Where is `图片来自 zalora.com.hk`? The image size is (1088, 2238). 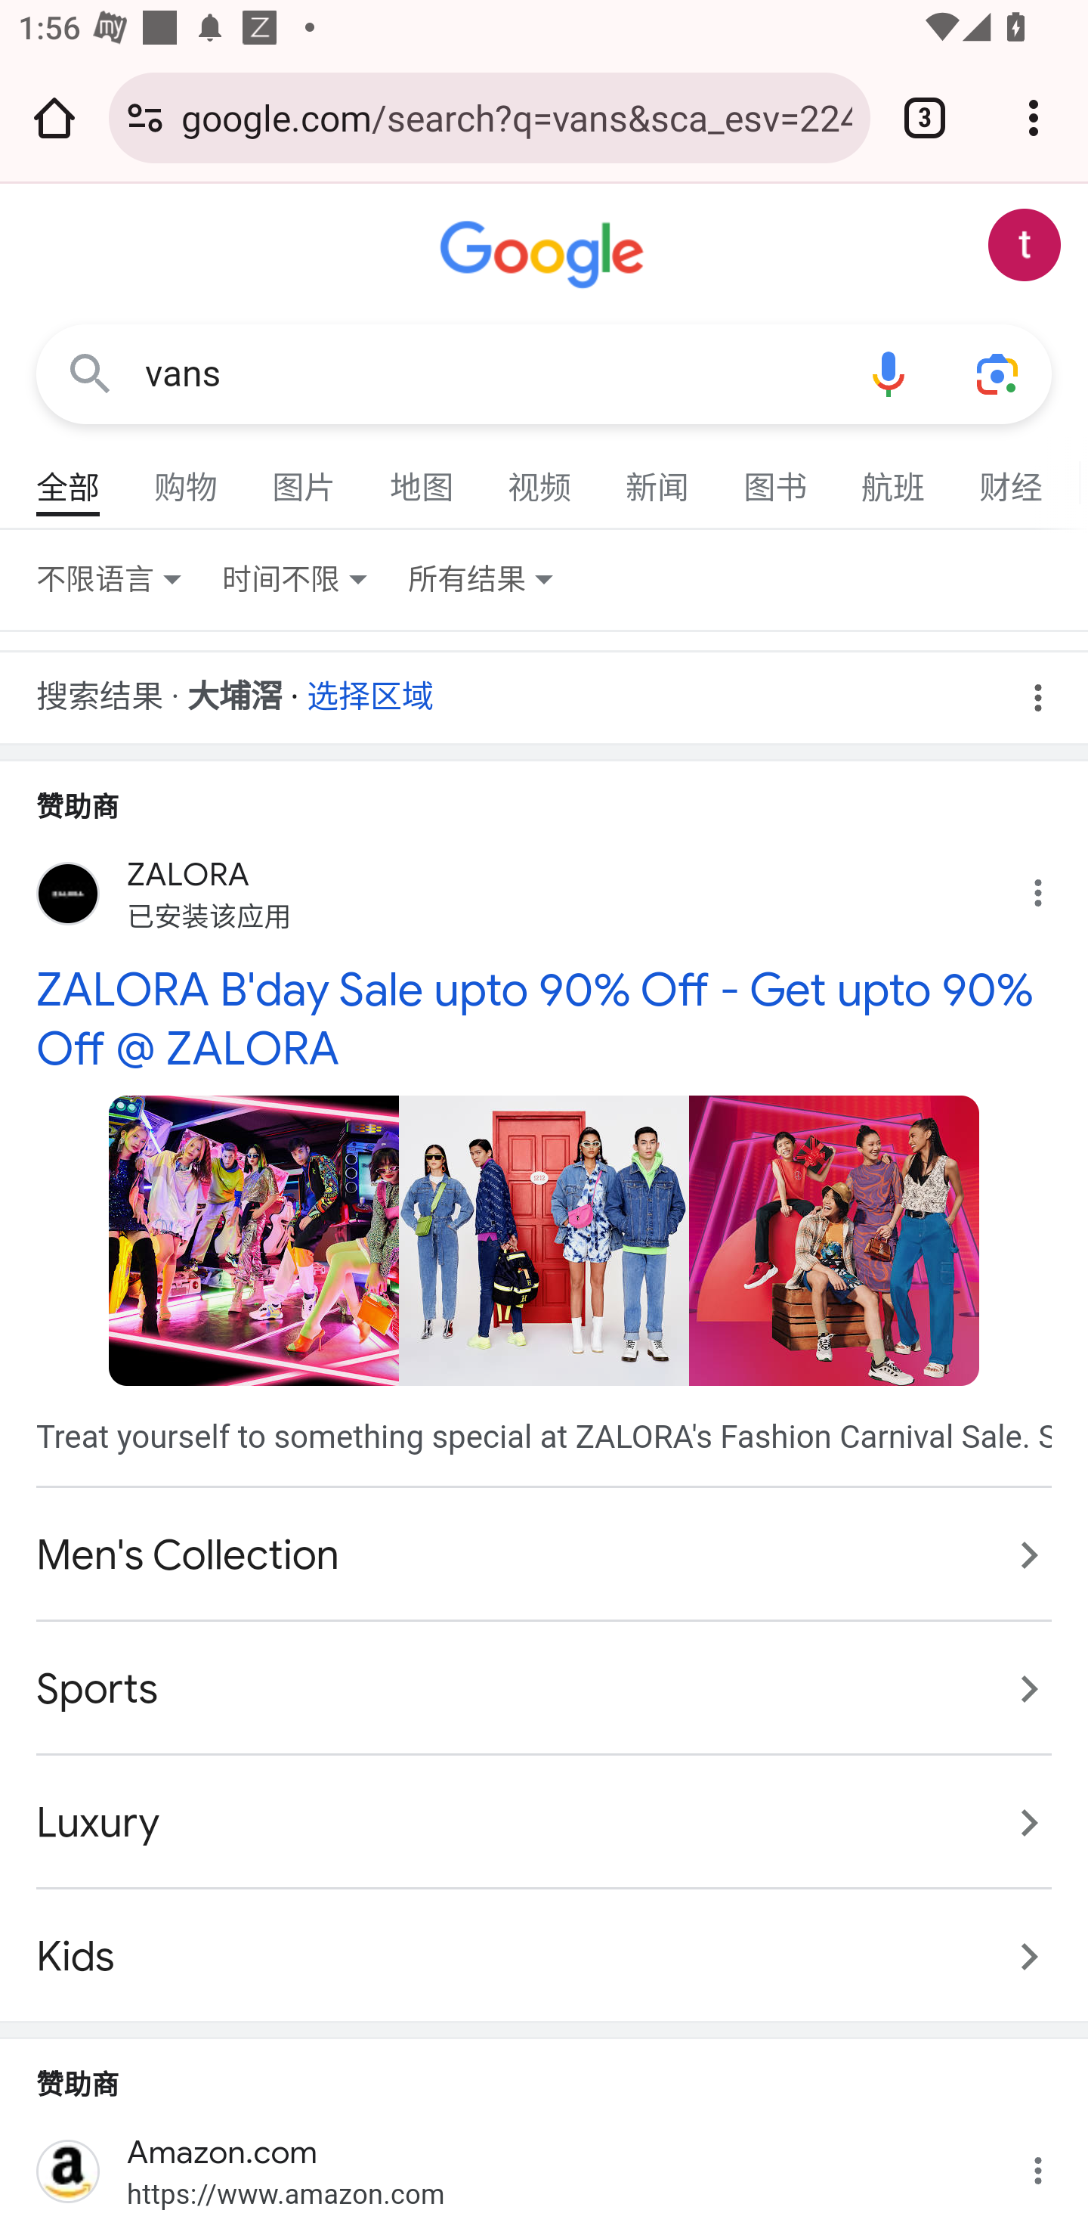
图片来自 zalora.com.hk is located at coordinates (544, 1240).